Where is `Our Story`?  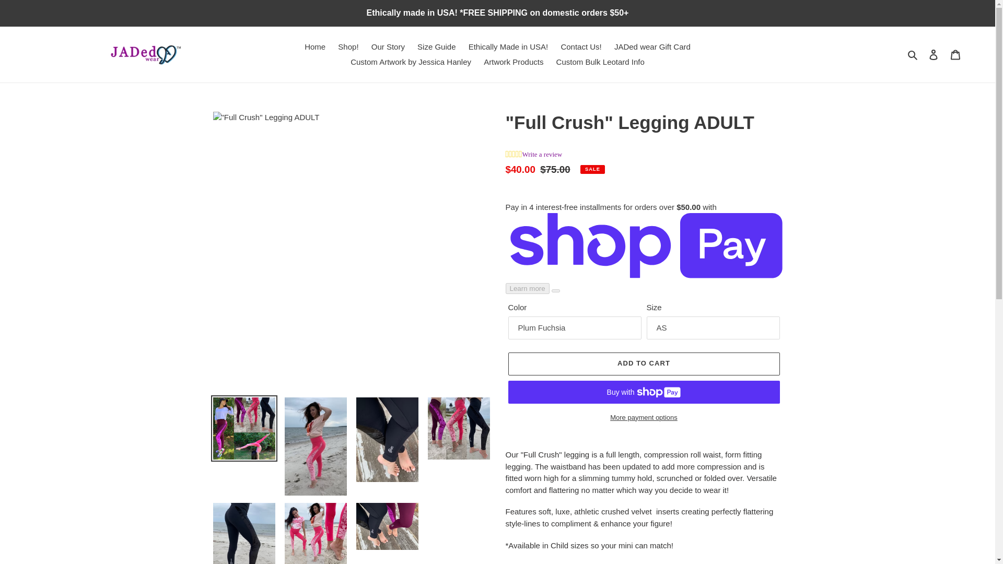
Our Story is located at coordinates (388, 47).